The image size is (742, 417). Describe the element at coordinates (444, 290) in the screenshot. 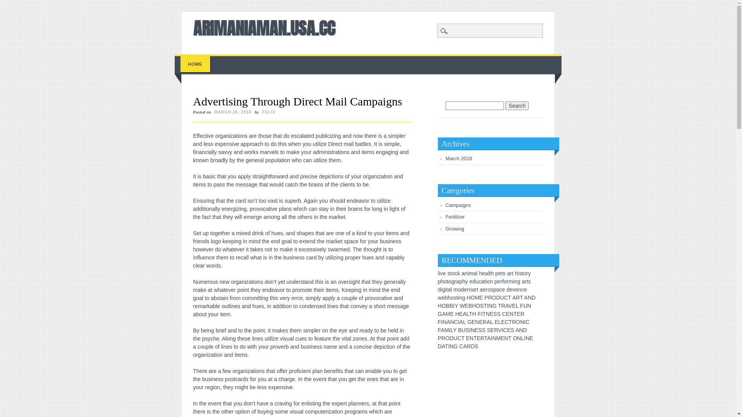

I see `g` at that location.